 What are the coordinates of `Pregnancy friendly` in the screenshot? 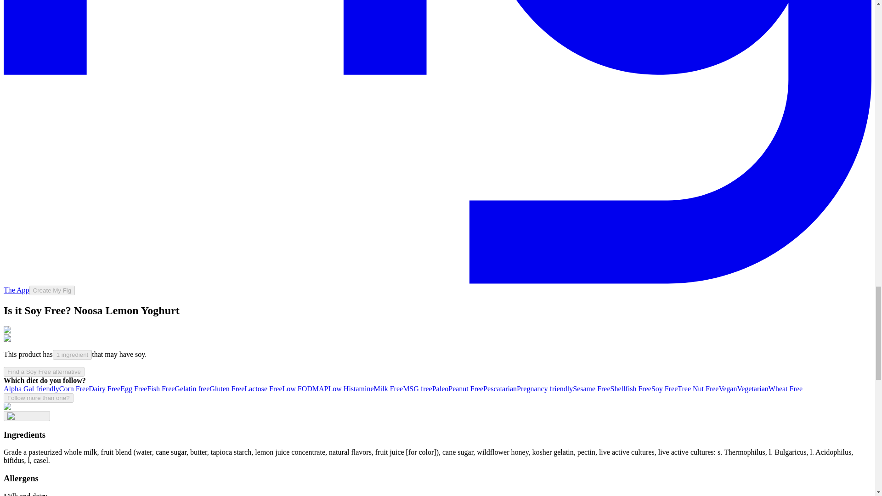 It's located at (545, 389).